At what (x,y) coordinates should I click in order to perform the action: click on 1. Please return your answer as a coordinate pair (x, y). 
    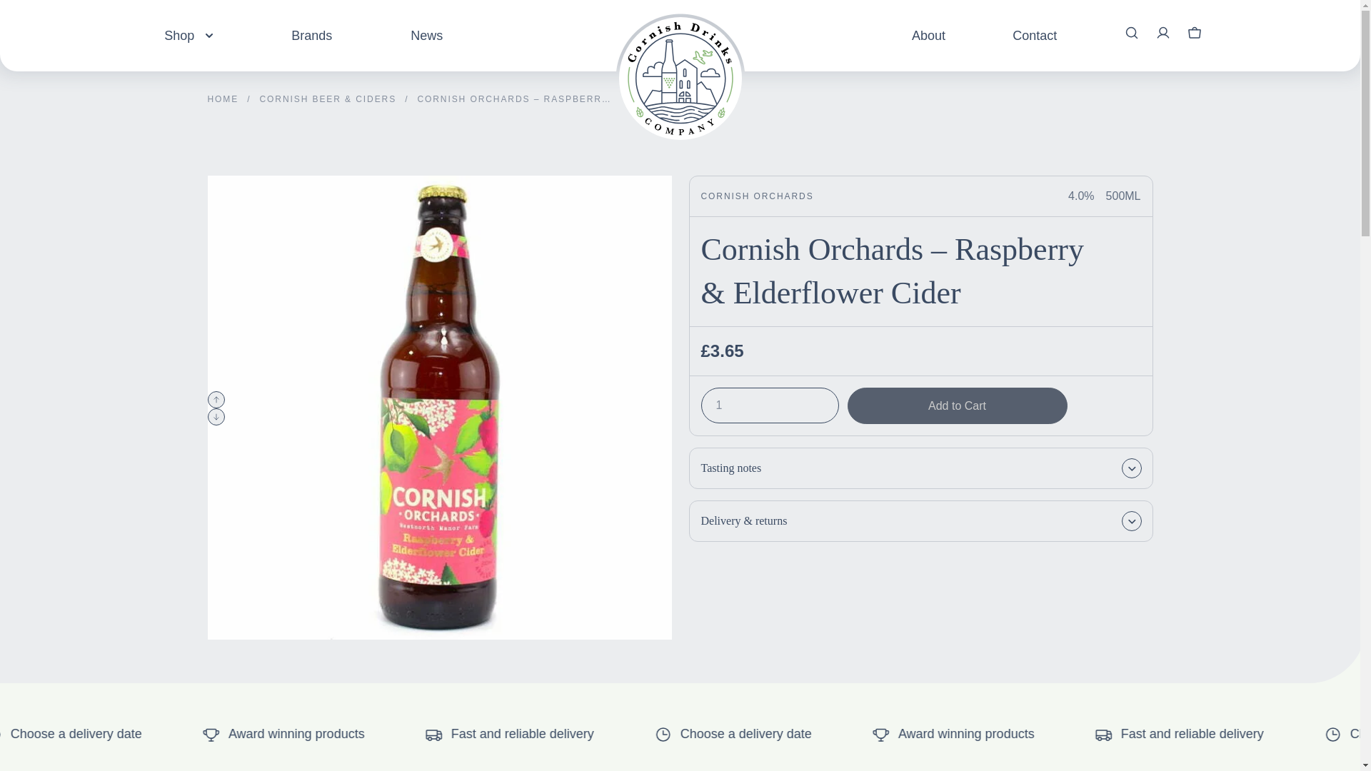
    Looking at the image, I should click on (770, 405).